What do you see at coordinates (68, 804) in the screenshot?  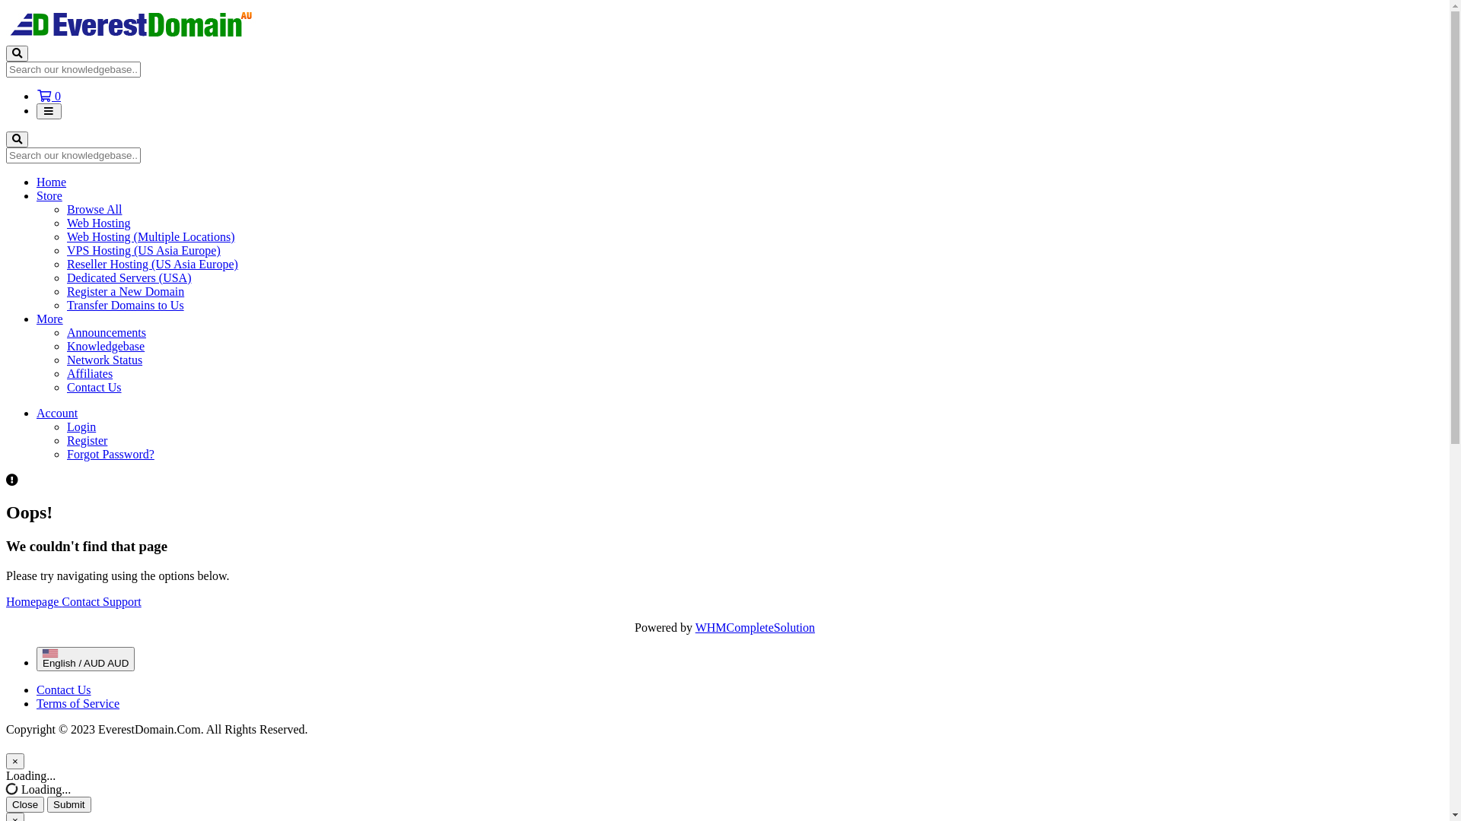 I see `Submit` at bounding box center [68, 804].